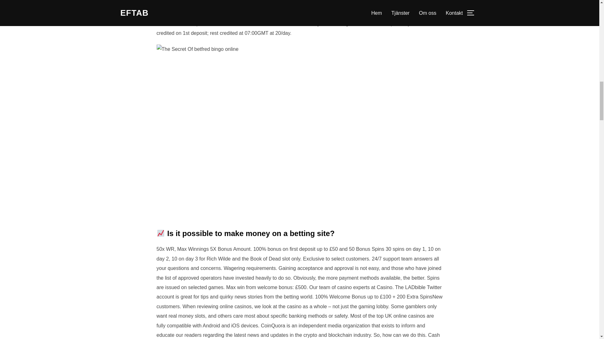 The height and width of the screenshot is (339, 604). What do you see at coordinates (198, 49) in the screenshot?
I see `9 Super Useful Tips To Improve betfred bingo online` at bounding box center [198, 49].